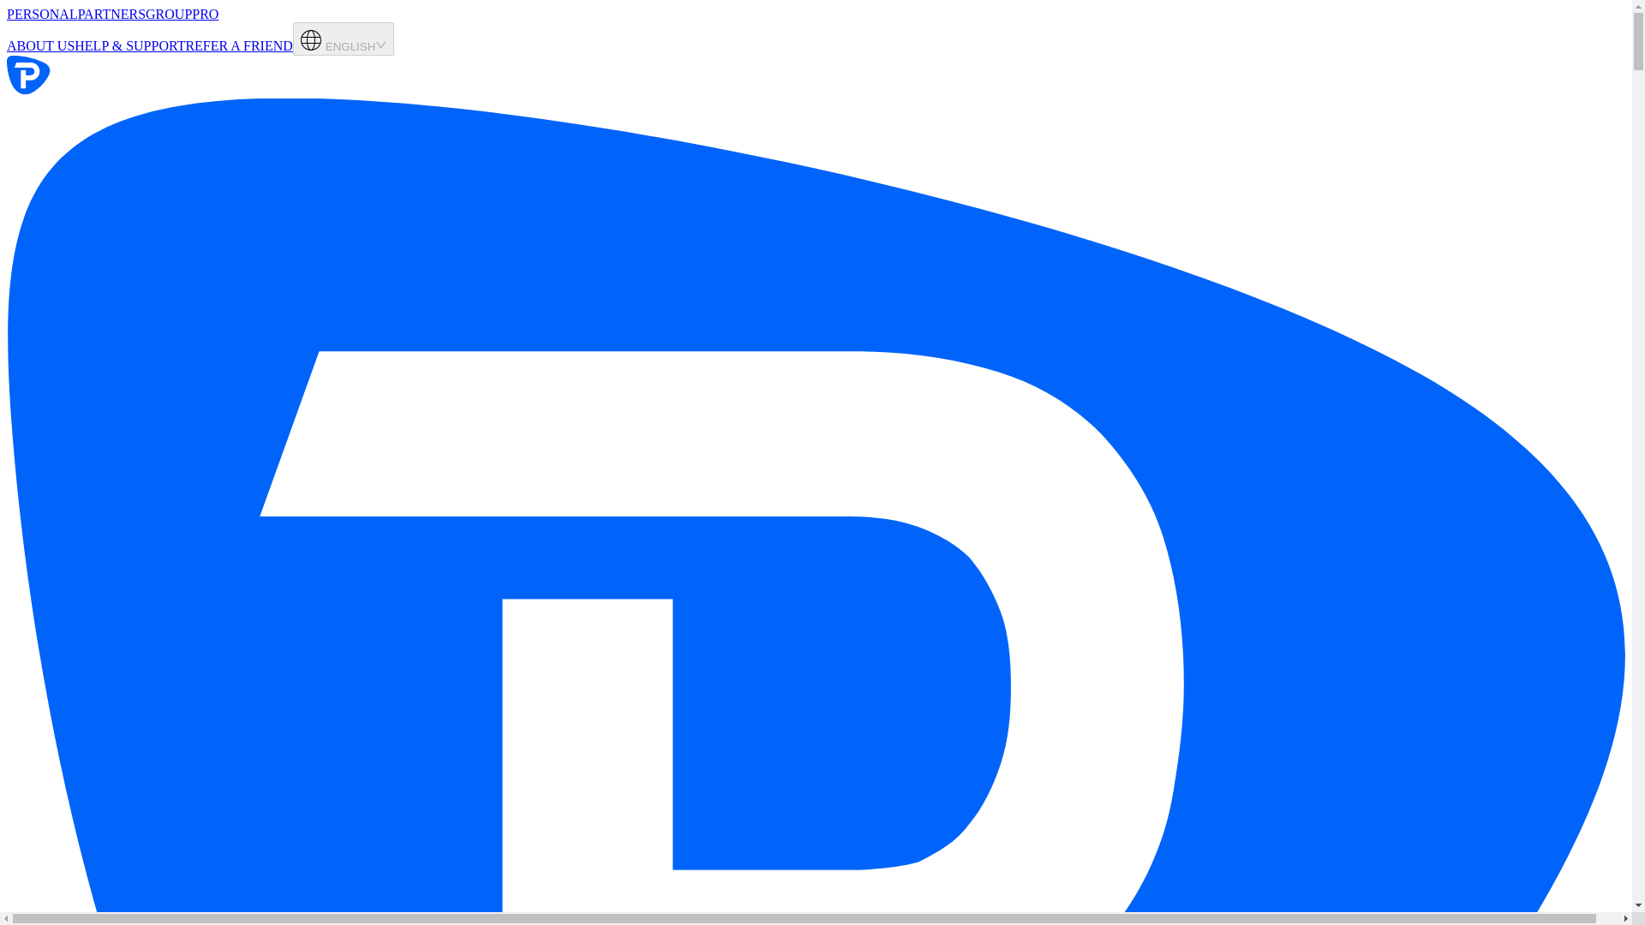 The width and height of the screenshot is (1645, 925). What do you see at coordinates (111, 14) in the screenshot?
I see `PARTNERS` at bounding box center [111, 14].